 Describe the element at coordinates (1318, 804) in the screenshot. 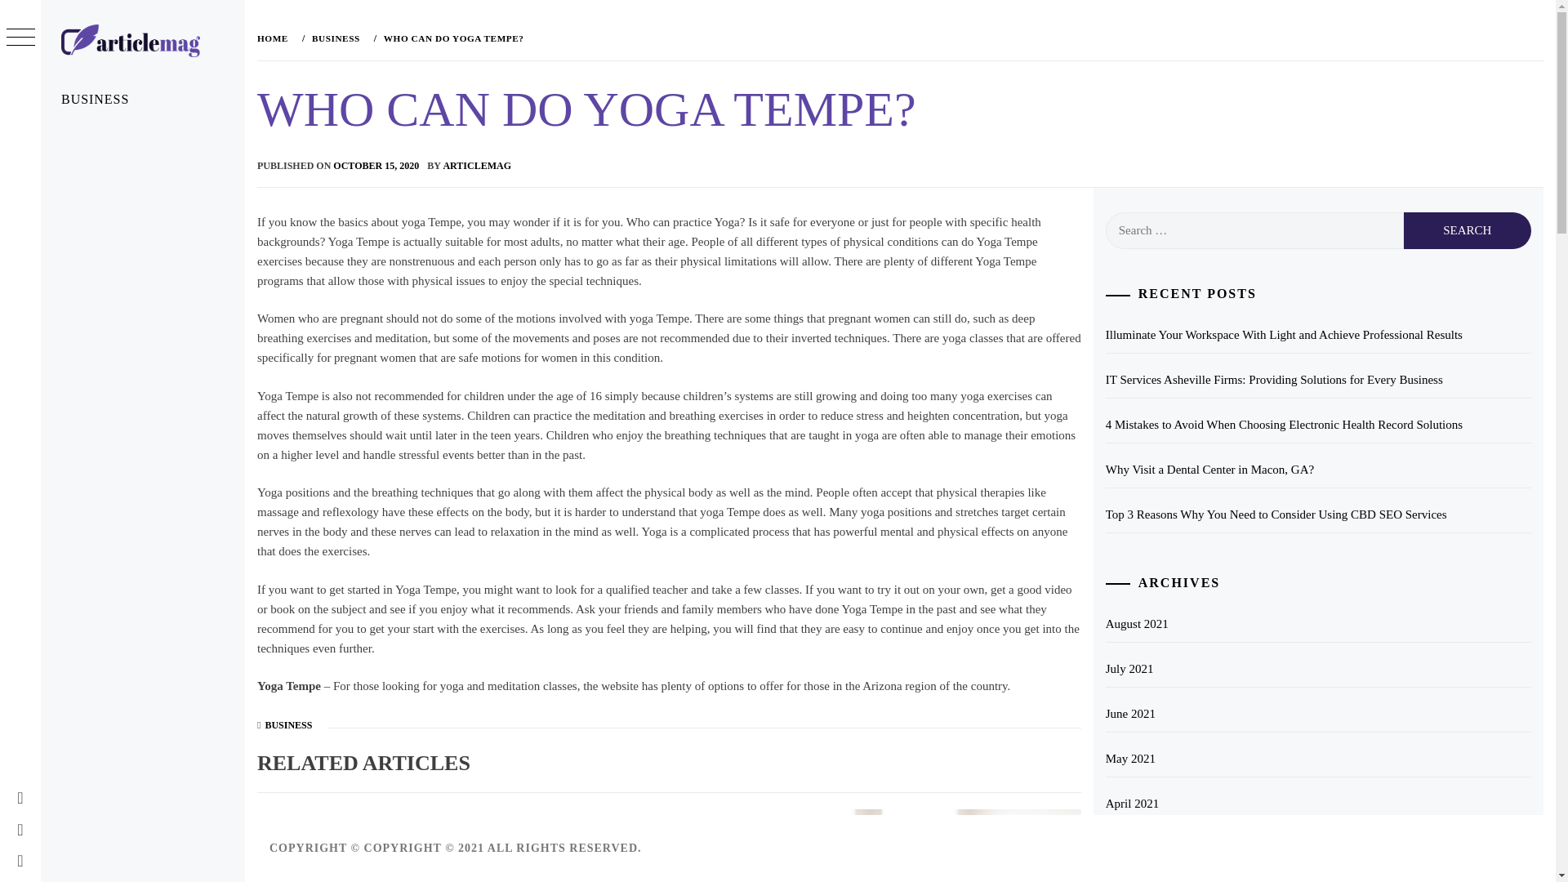

I see `April 2021` at that location.